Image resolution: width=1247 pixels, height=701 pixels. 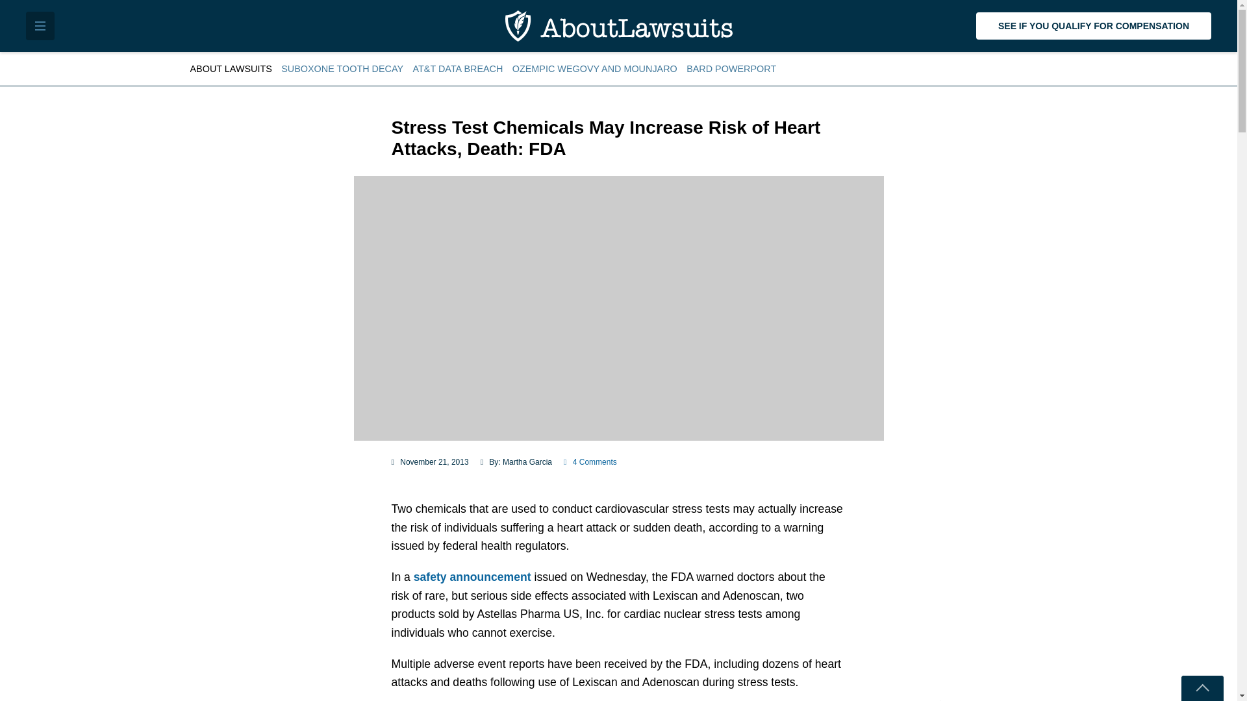 What do you see at coordinates (233, 69) in the screenshot?
I see `ABOUT LAWSUITS` at bounding box center [233, 69].